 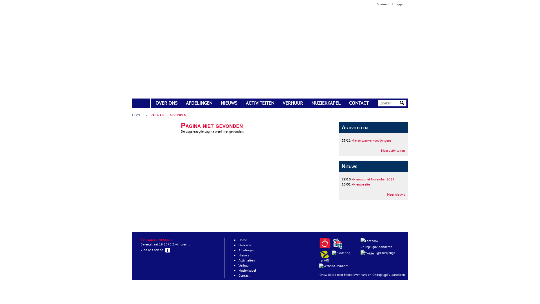 What do you see at coordinates (243, 240) in the screenshot?
I see `Home` at bounding box center [243, 240].